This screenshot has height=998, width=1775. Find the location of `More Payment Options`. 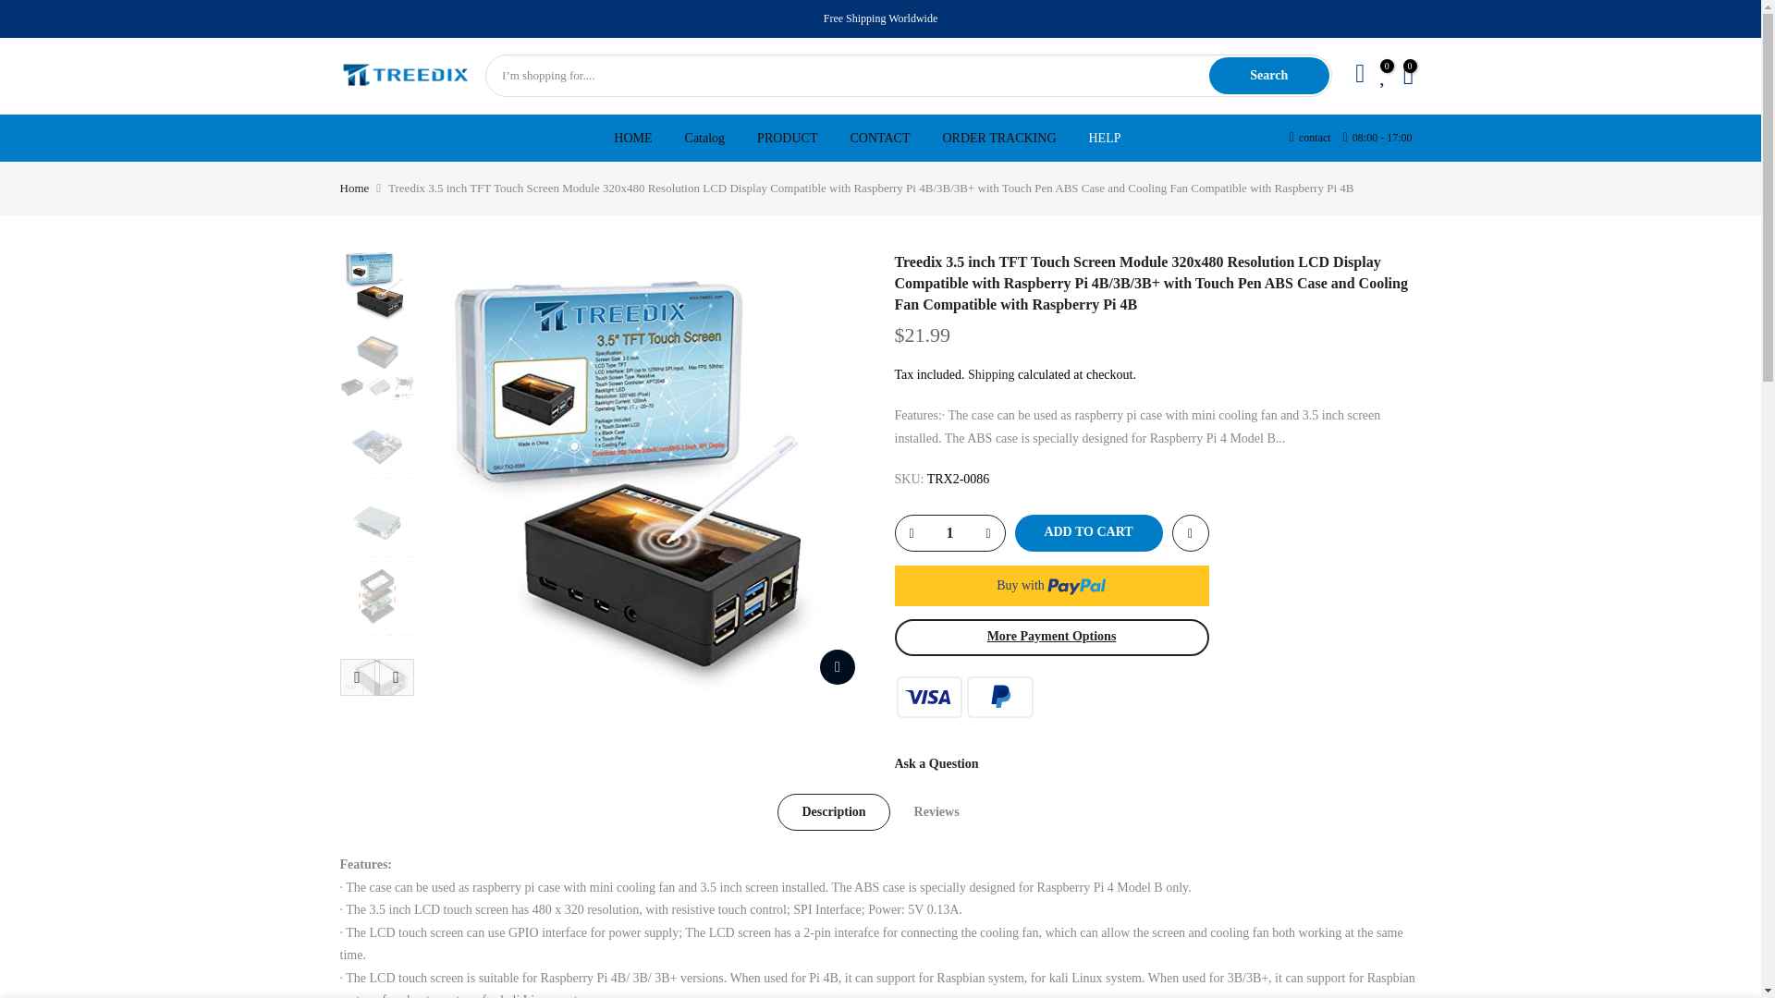

More Payment Options is located at coordinates (1051, 637).